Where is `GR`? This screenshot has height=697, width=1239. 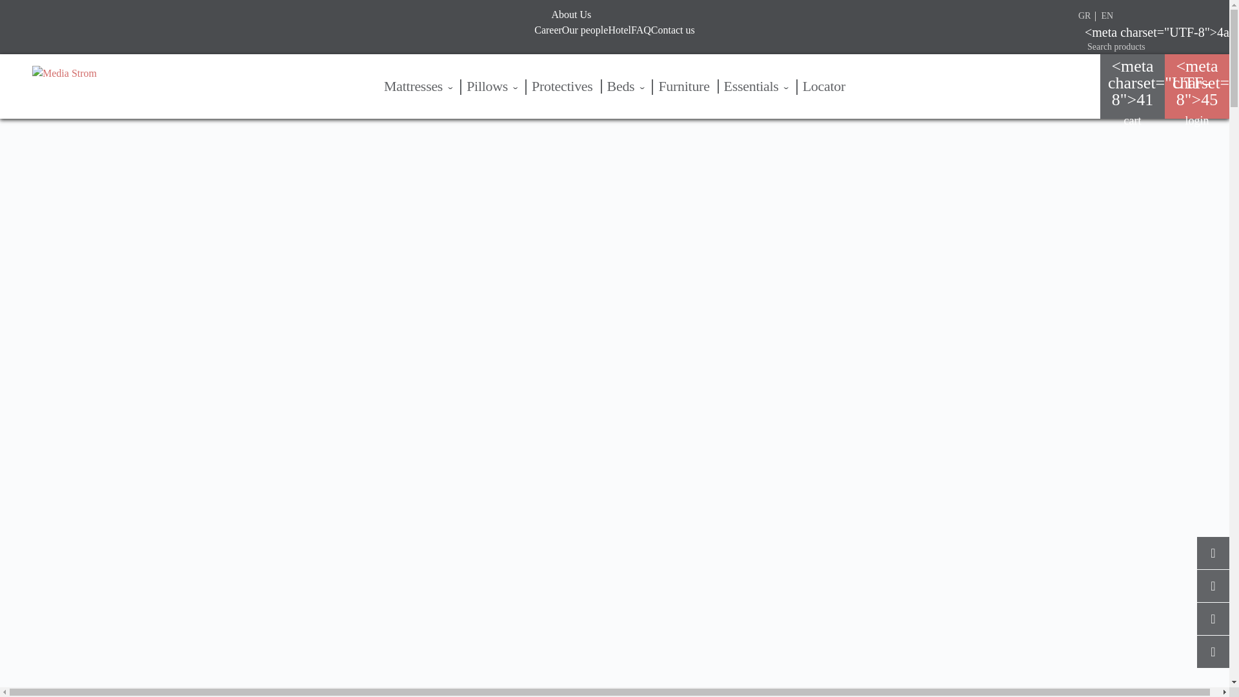
GR is located at coordinates (1084, 15).